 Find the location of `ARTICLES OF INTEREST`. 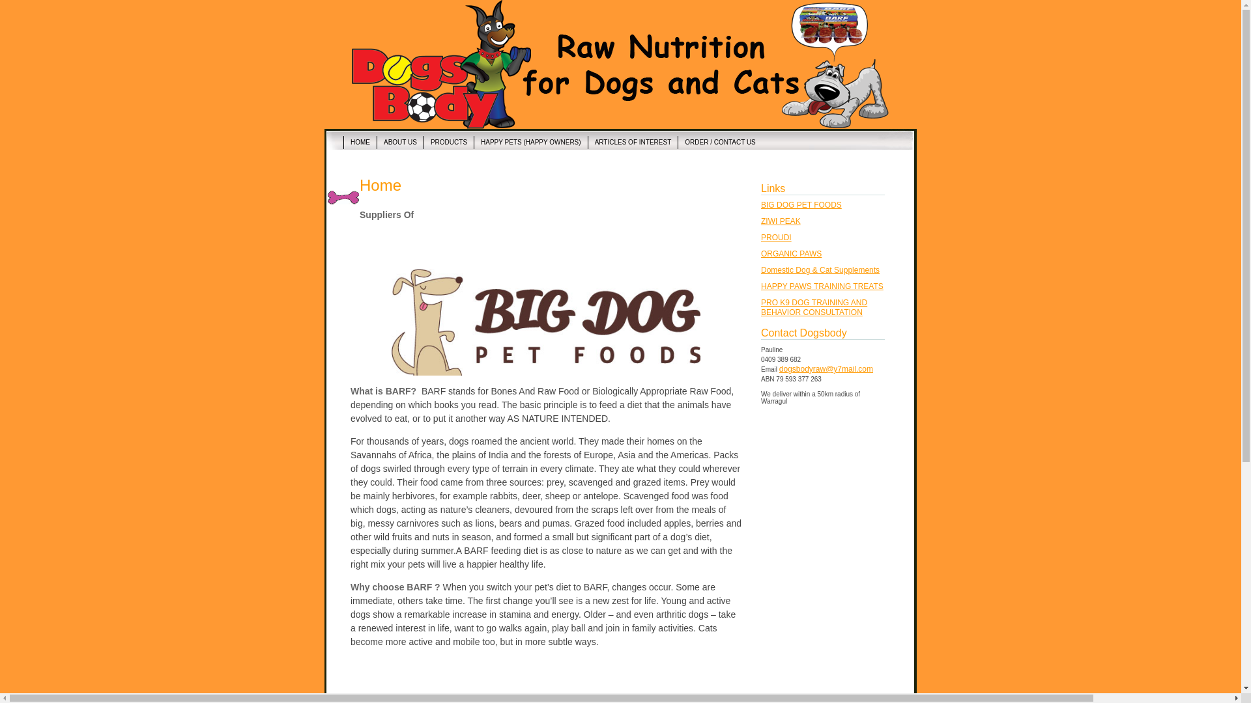

ARTICLES OF INTEREST is located at coordinates (633, 143).